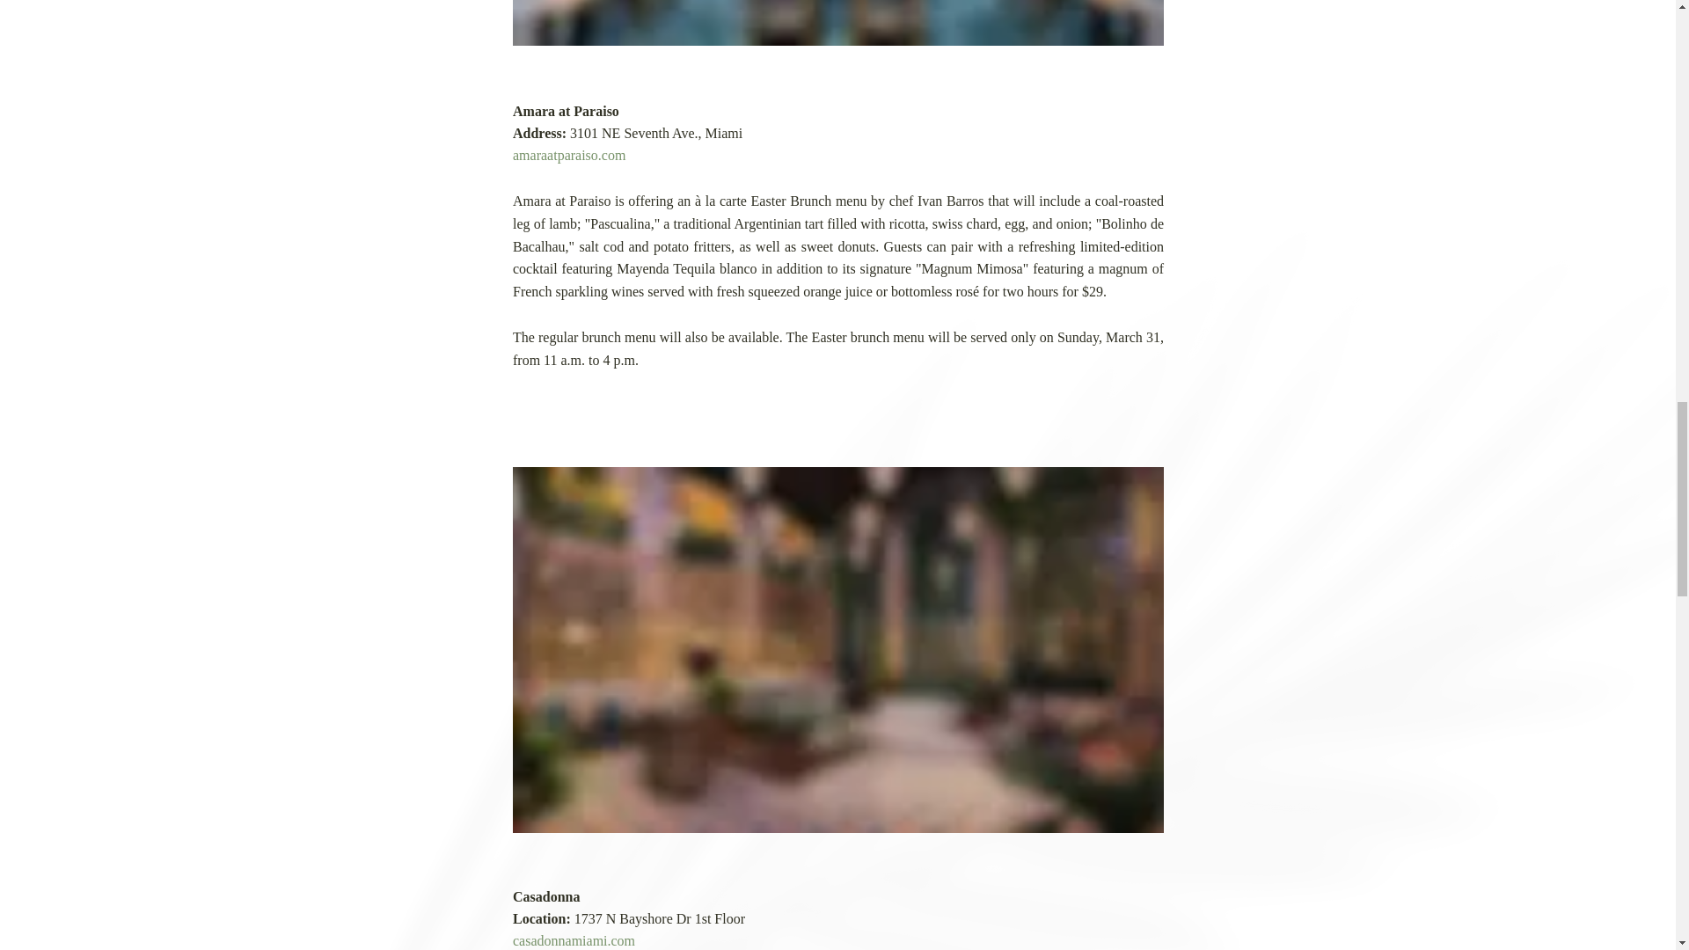  What do you see at coordinates (573, 939) in the screenshot?
I see `casadonnamiami.com` at bounding box center [573, 939].